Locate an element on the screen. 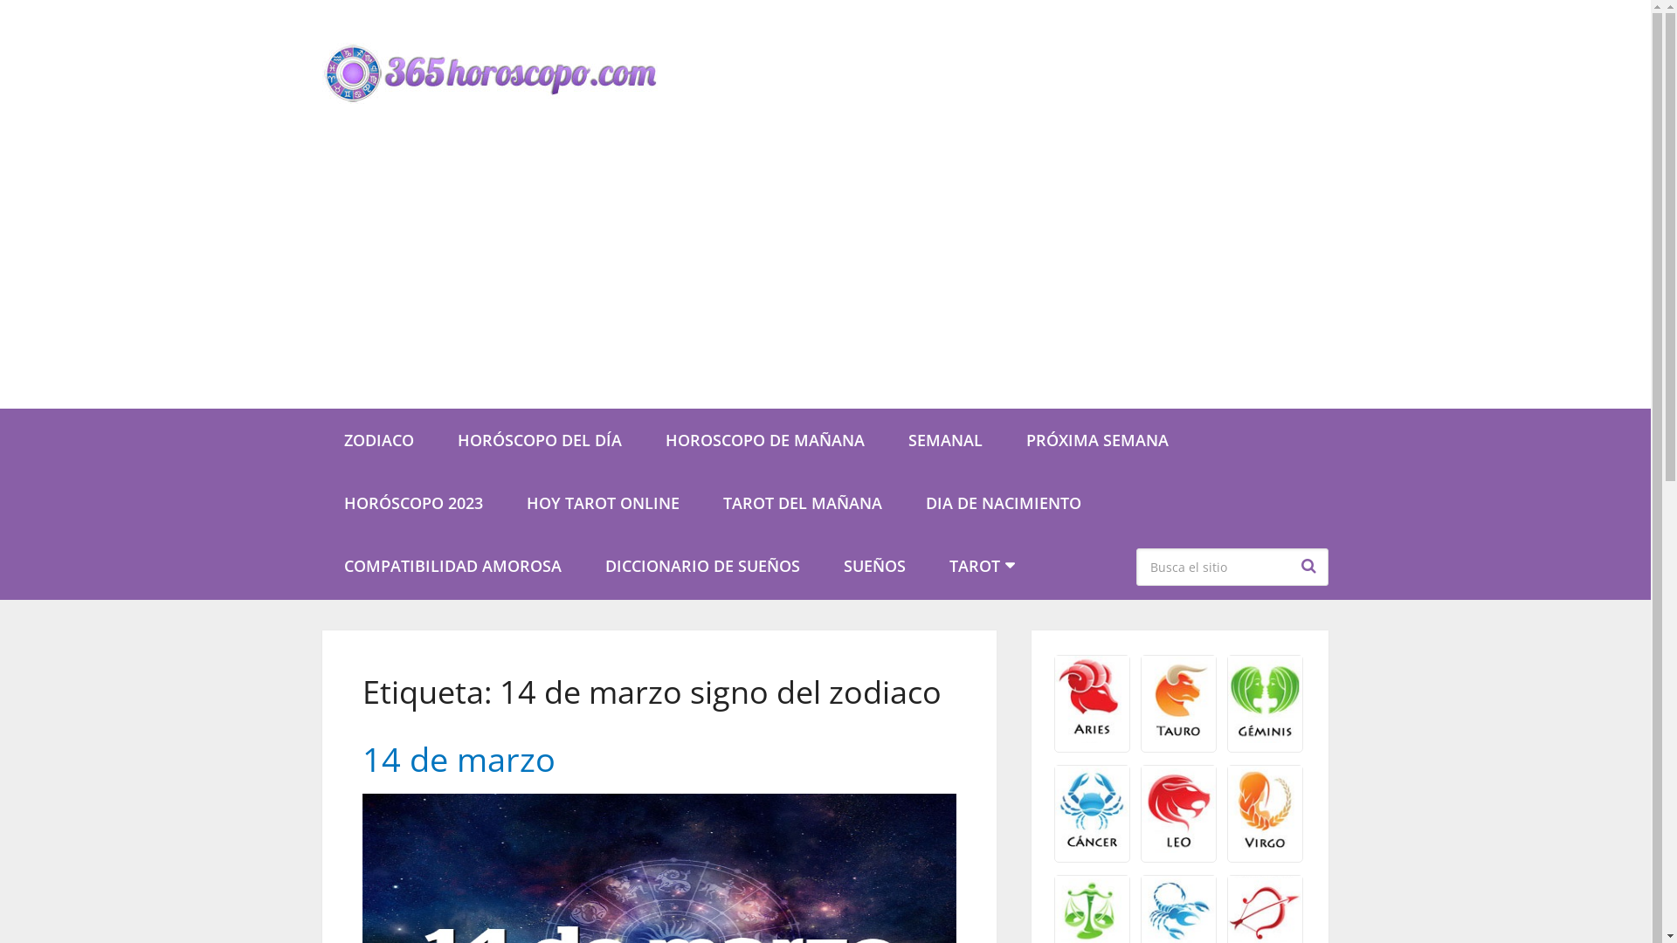 This screenshot has width=1677, height=943. ZODIACO is located at coordinates (379, 440).